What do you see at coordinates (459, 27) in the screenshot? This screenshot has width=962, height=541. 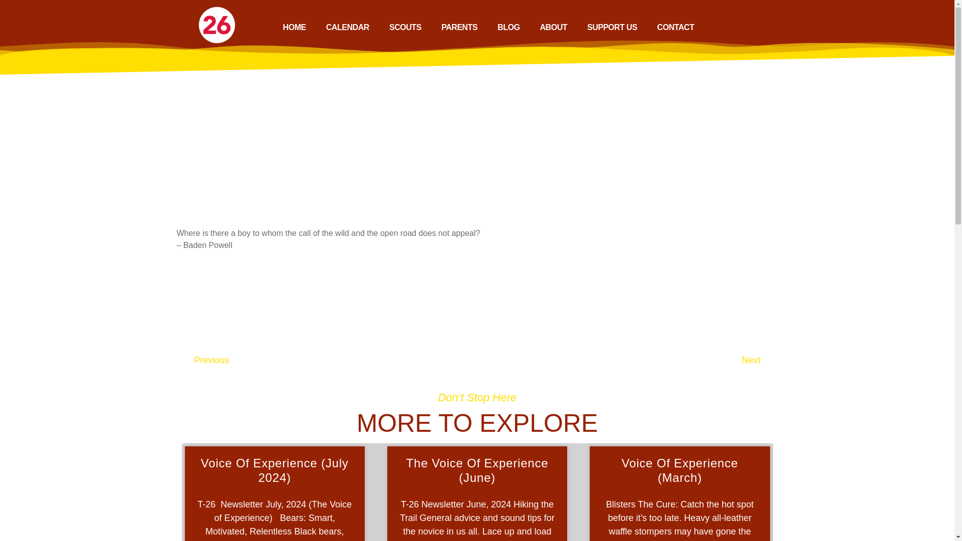 I see `PARENTS` at bounding box center [459, 27].